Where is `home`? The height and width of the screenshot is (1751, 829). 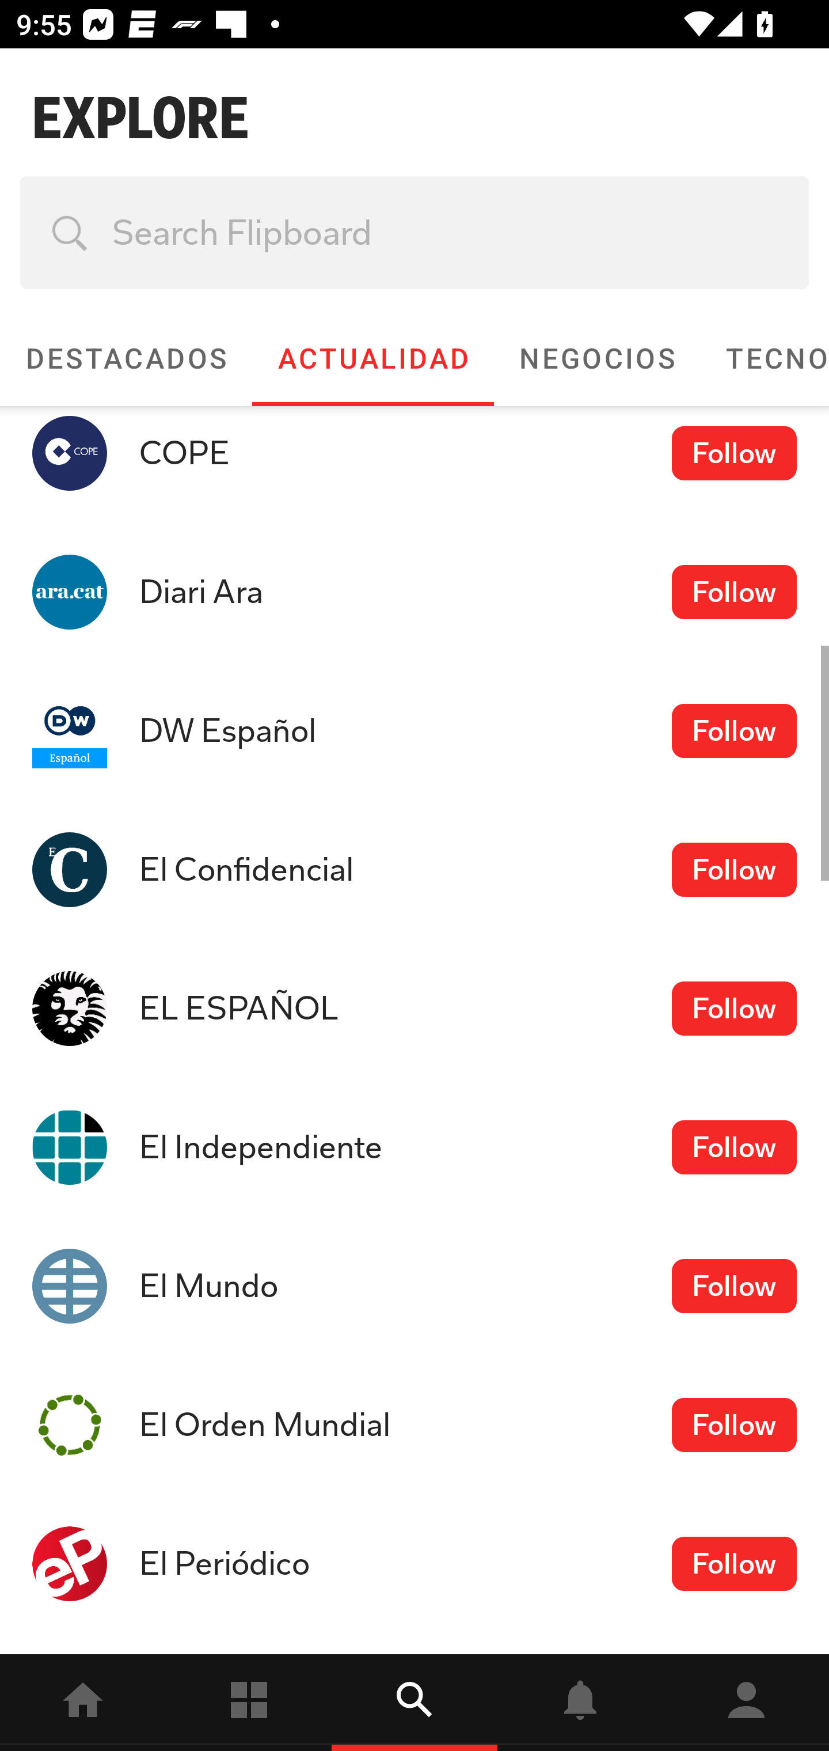
home is located at coordinates (83, 1703).